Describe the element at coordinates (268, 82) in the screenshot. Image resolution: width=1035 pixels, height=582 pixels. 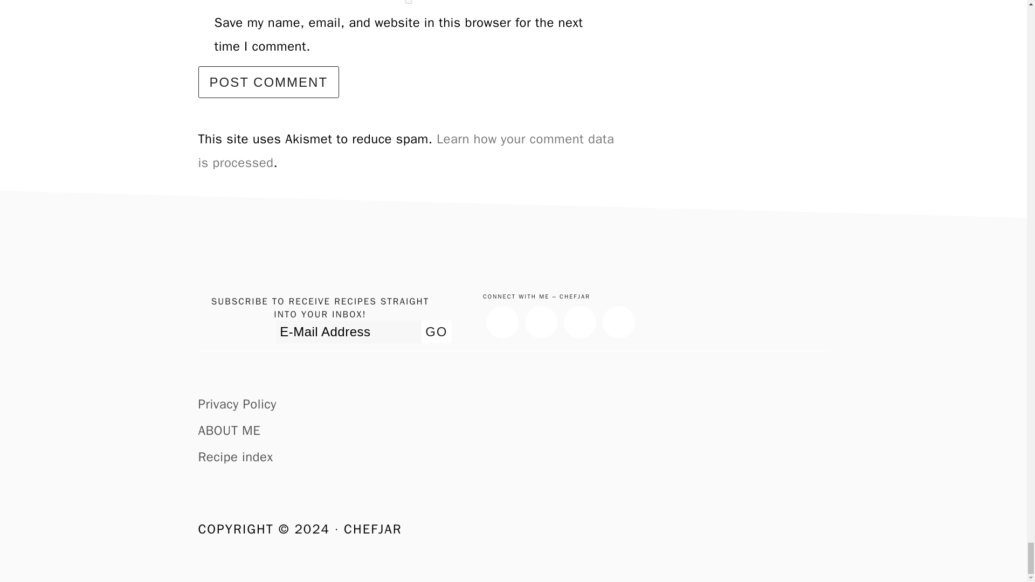
I see `Post Comment` at that location.